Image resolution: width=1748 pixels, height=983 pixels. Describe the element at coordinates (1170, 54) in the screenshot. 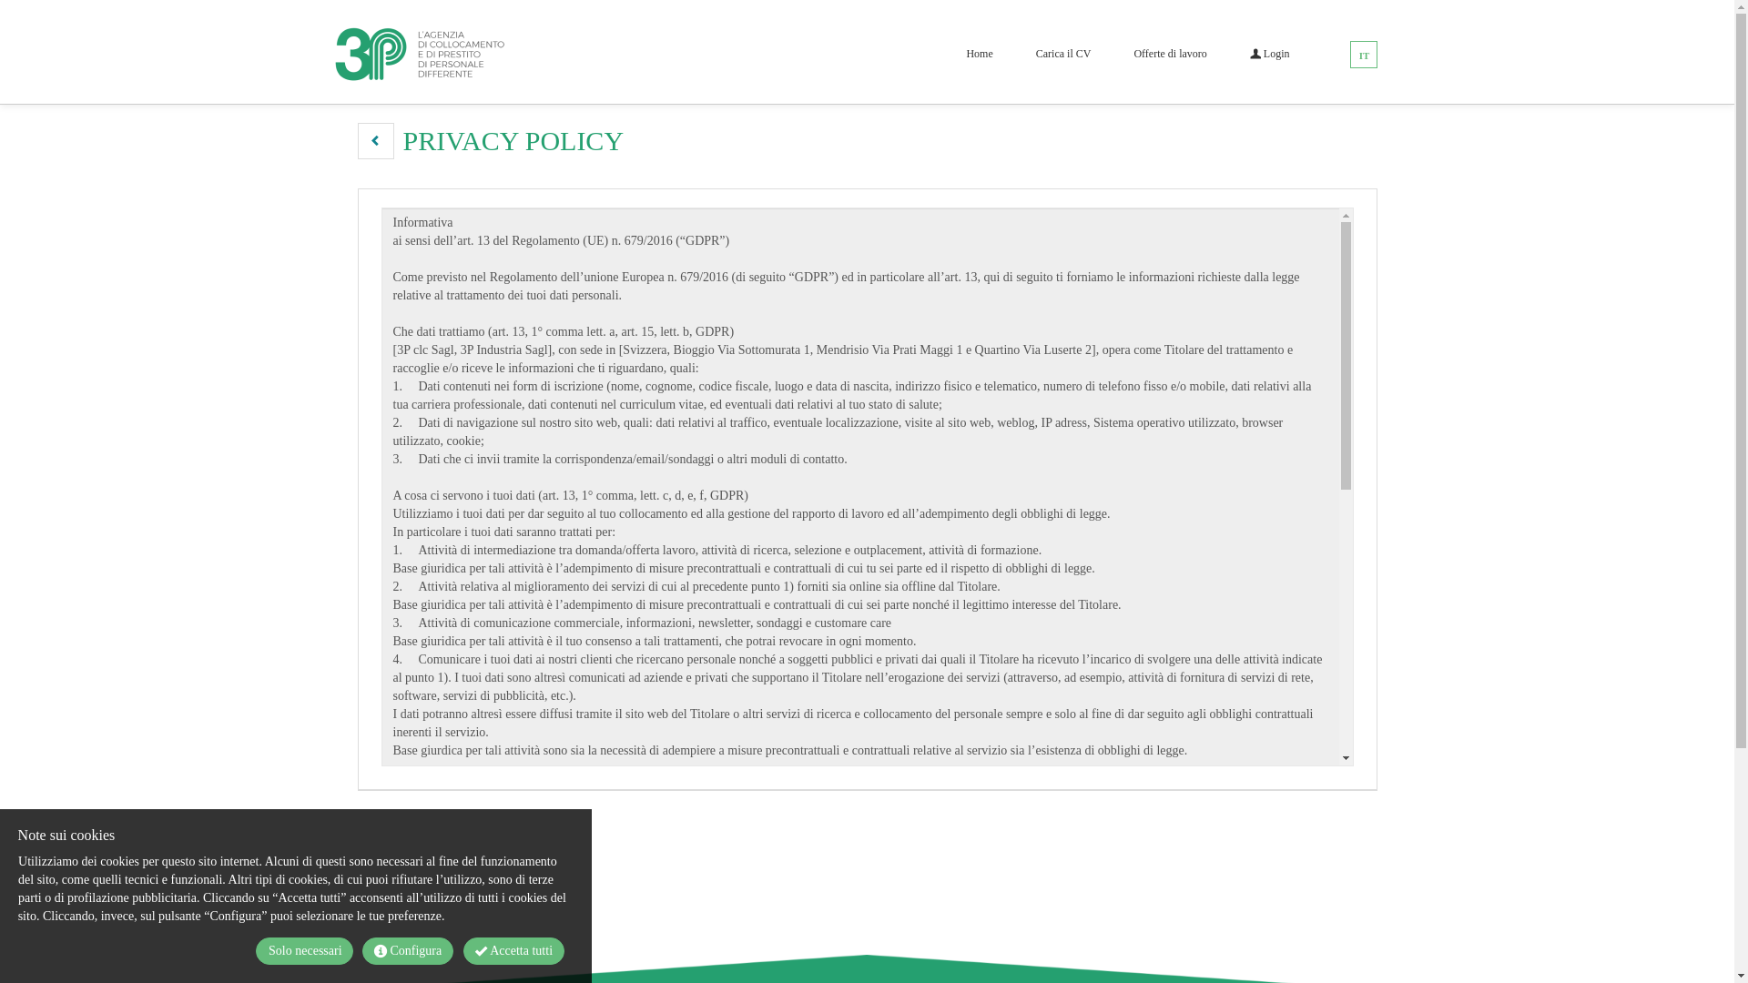

I see `Offerte di lavoro` at that location.